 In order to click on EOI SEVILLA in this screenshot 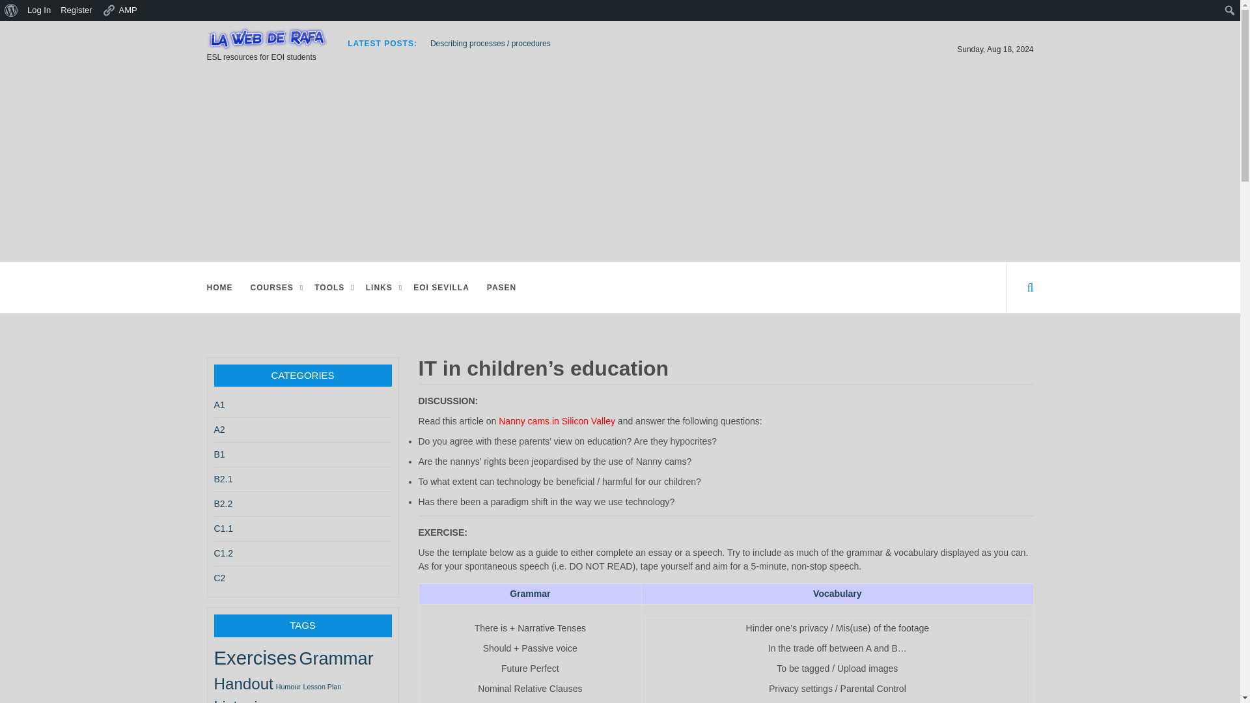, I will do `click(443, 287)`.